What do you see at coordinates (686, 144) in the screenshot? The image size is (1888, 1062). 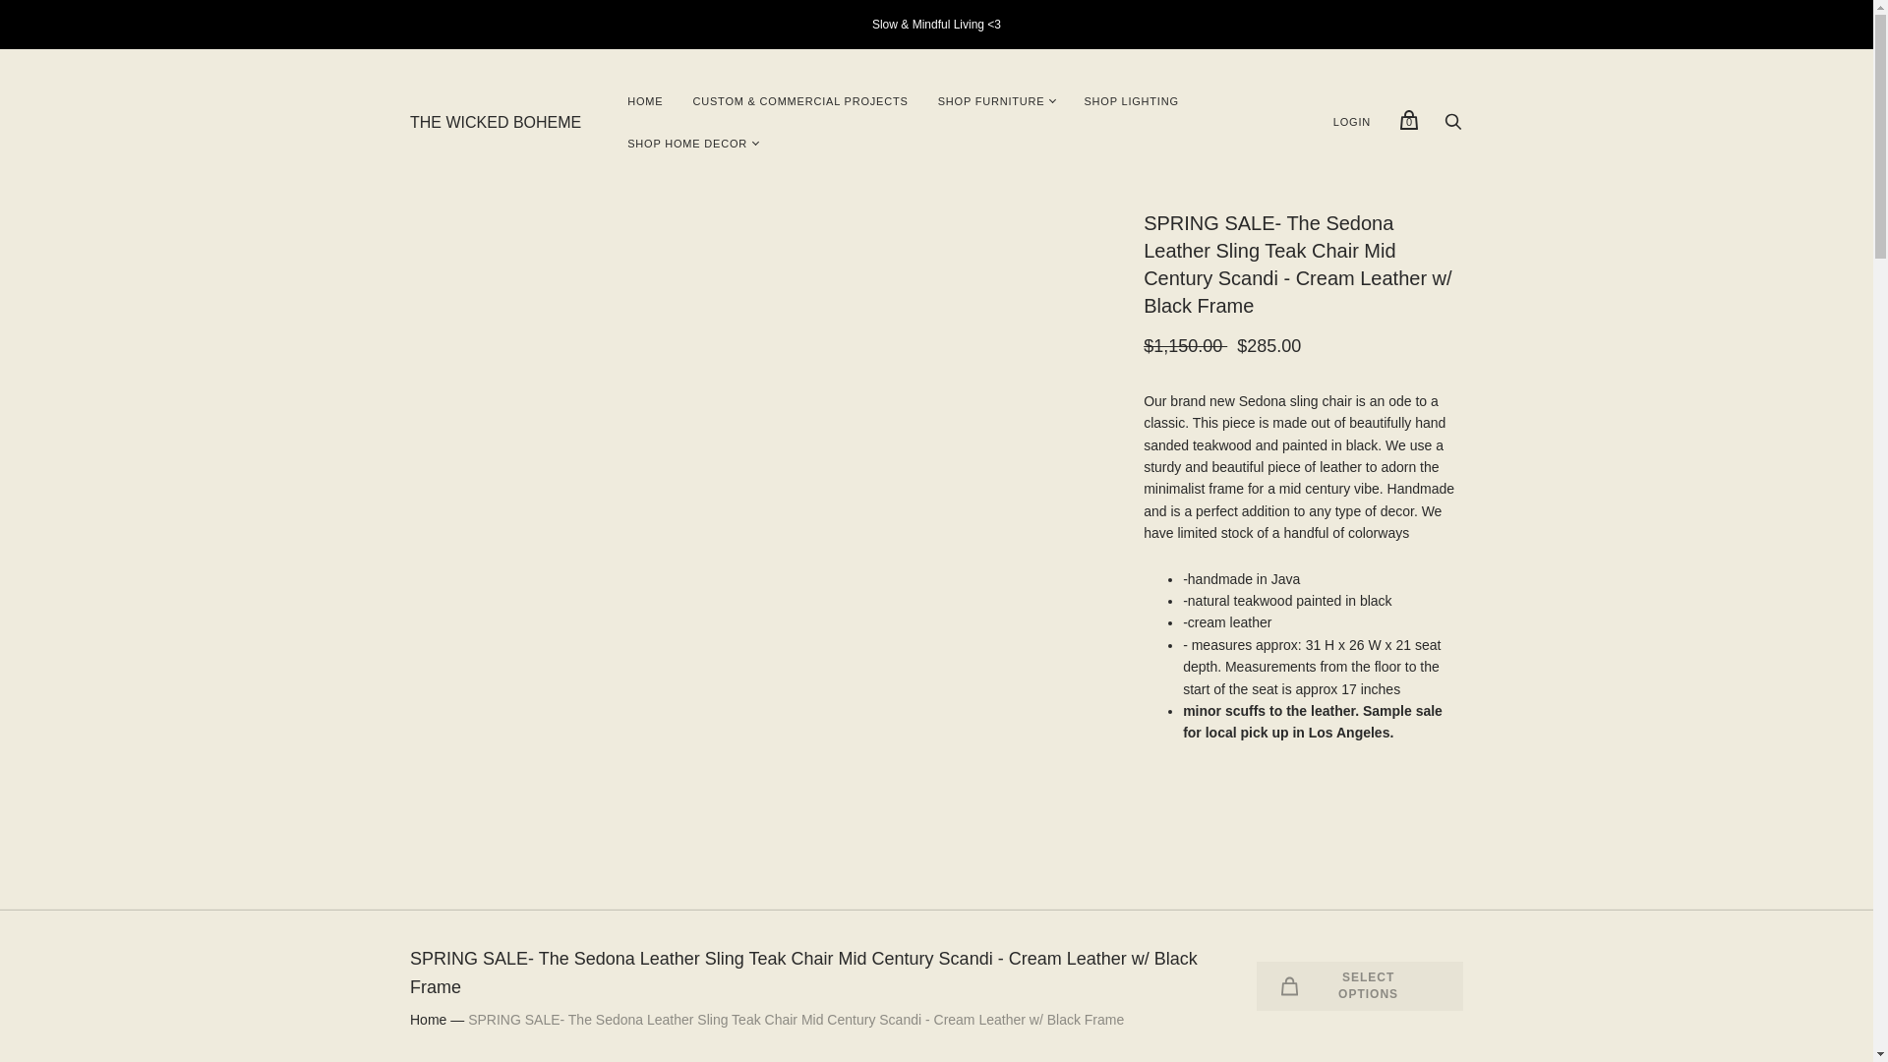 I see `SHOP HOME DECOR` at bounding box center [686, 144].